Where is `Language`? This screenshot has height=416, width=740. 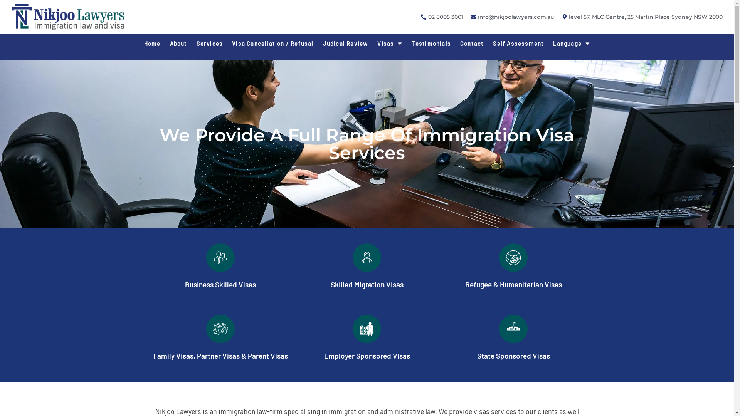 Language is located at coordinates (572, 43).